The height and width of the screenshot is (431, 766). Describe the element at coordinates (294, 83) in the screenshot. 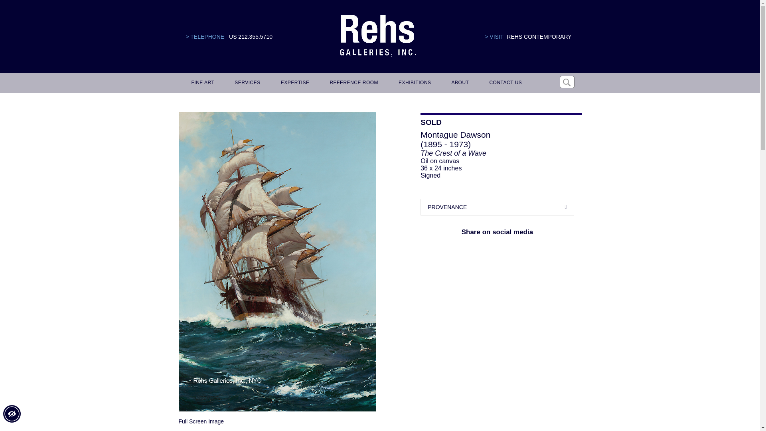

I see `EXPERTISE` at that location.